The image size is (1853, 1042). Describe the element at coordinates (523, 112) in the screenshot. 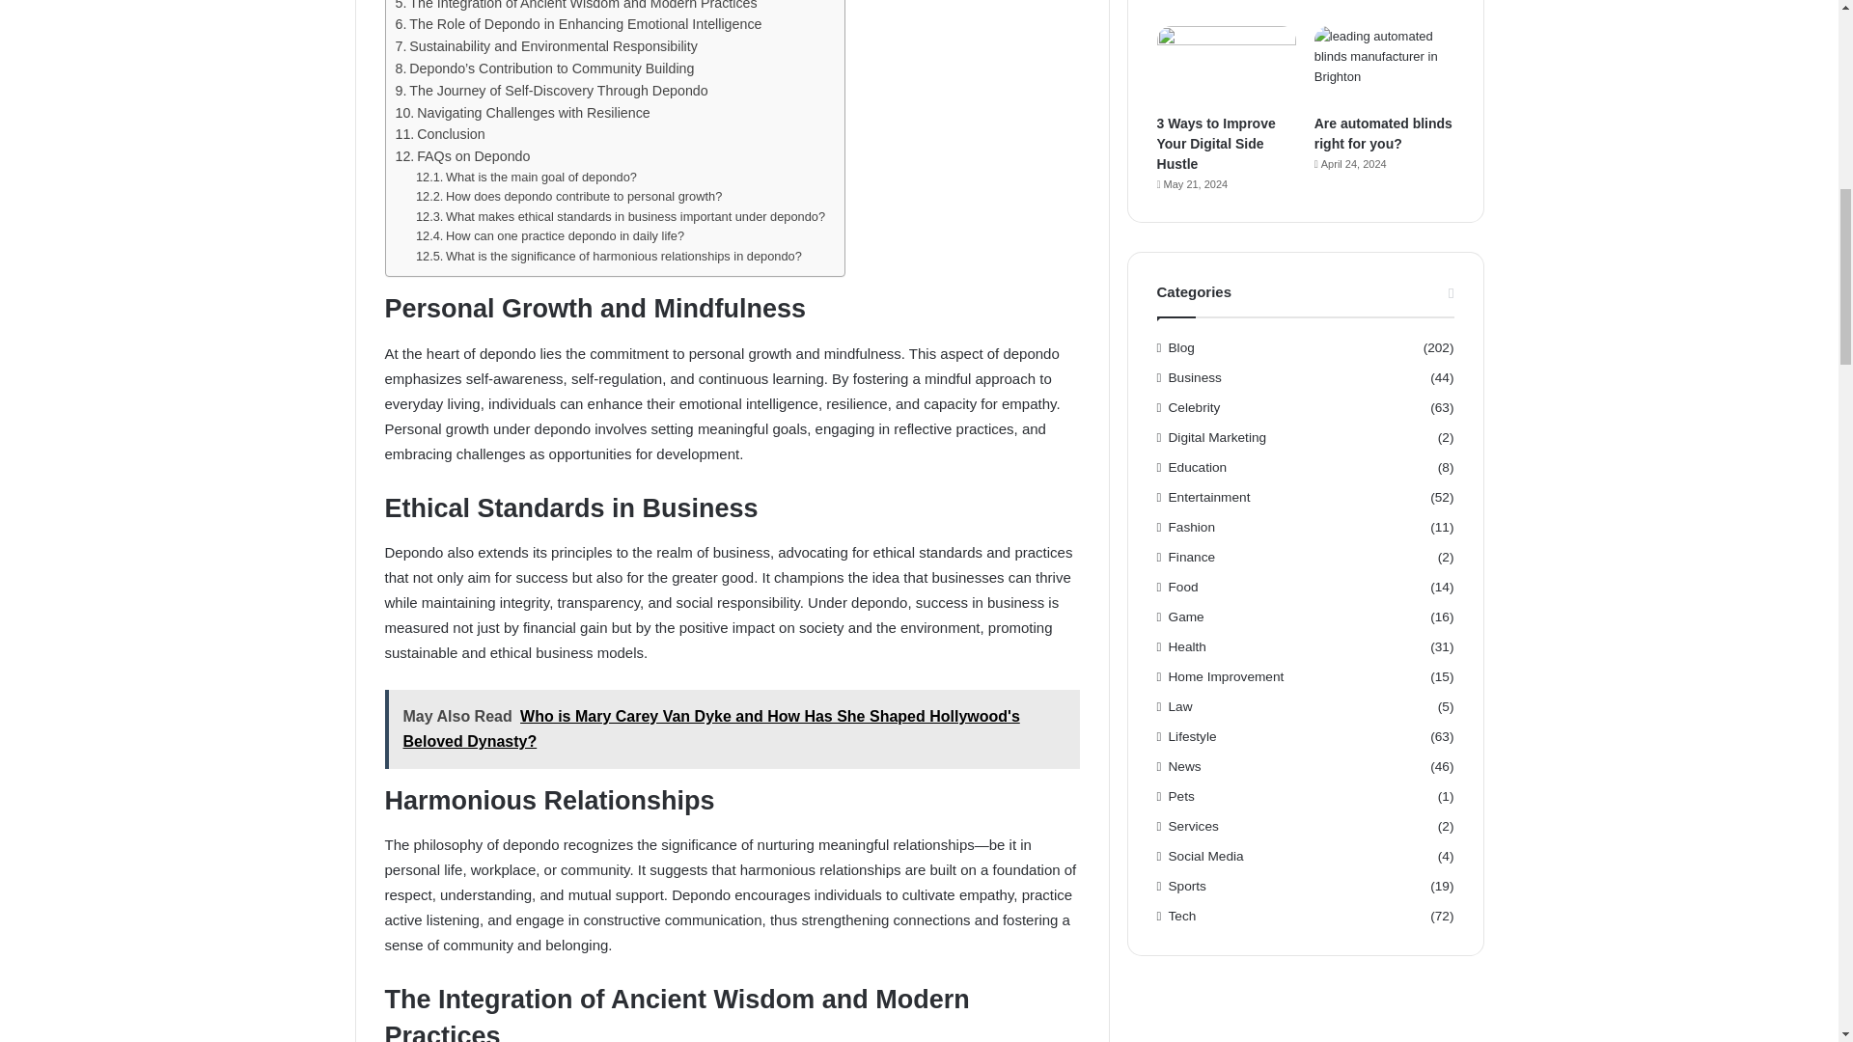

I see `Navigating Challenges with Resilience` at that location.